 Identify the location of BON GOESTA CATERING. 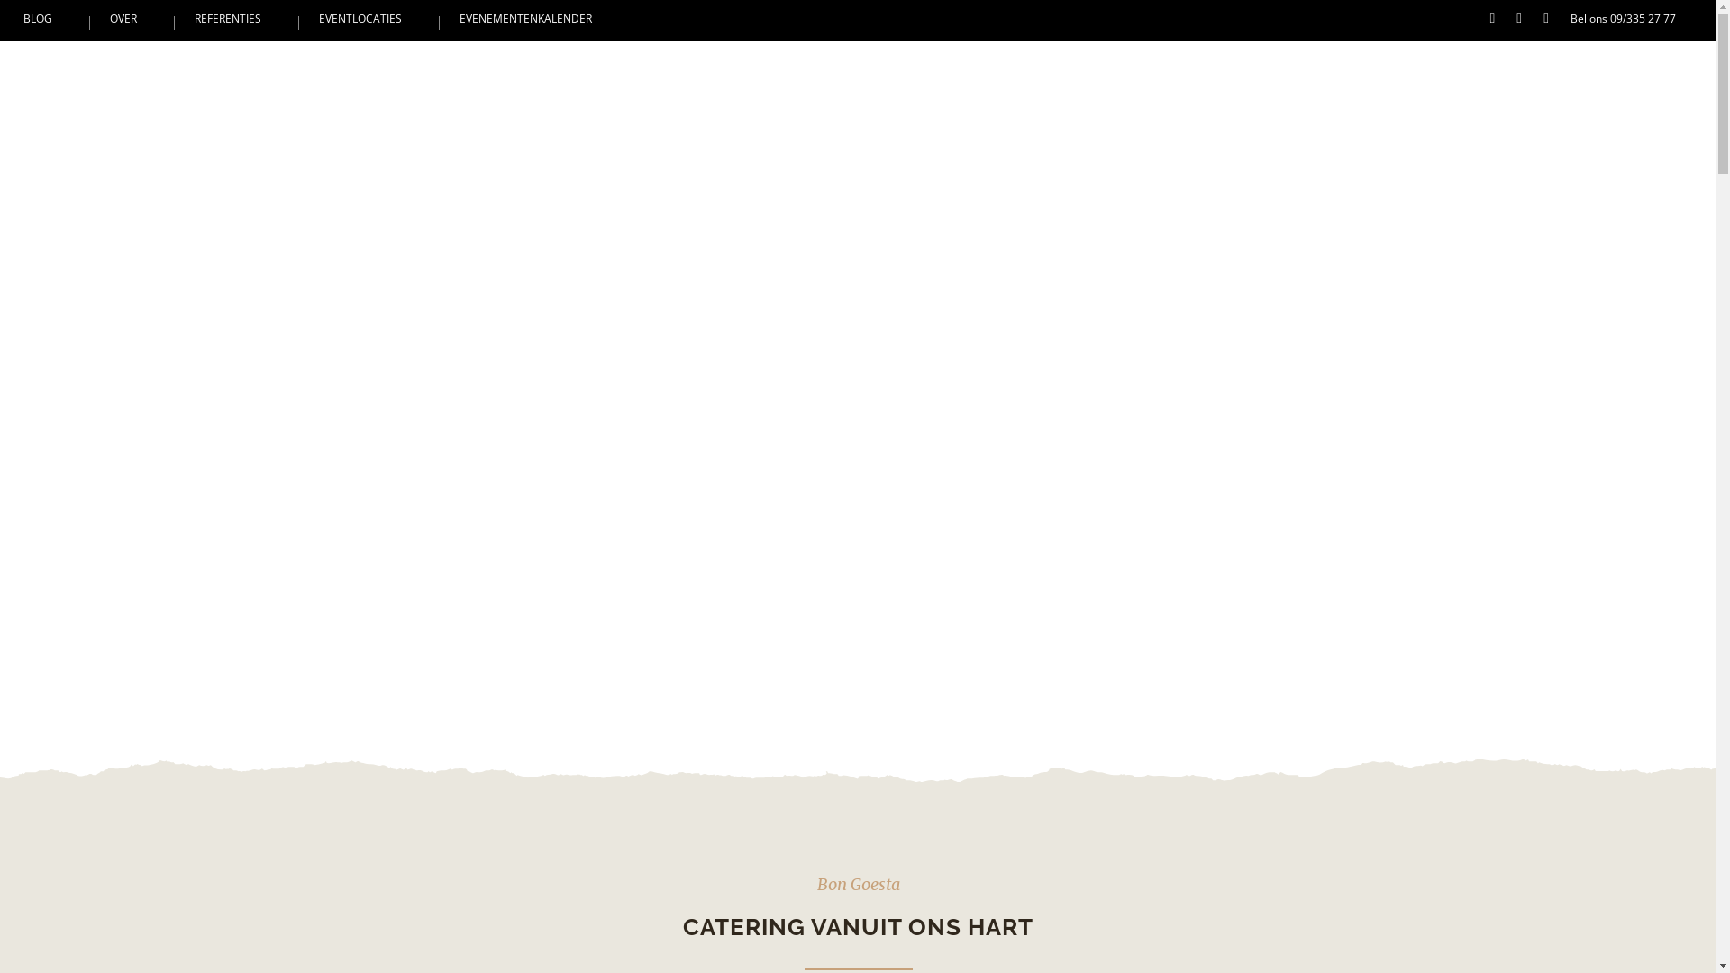
(1024, 72).